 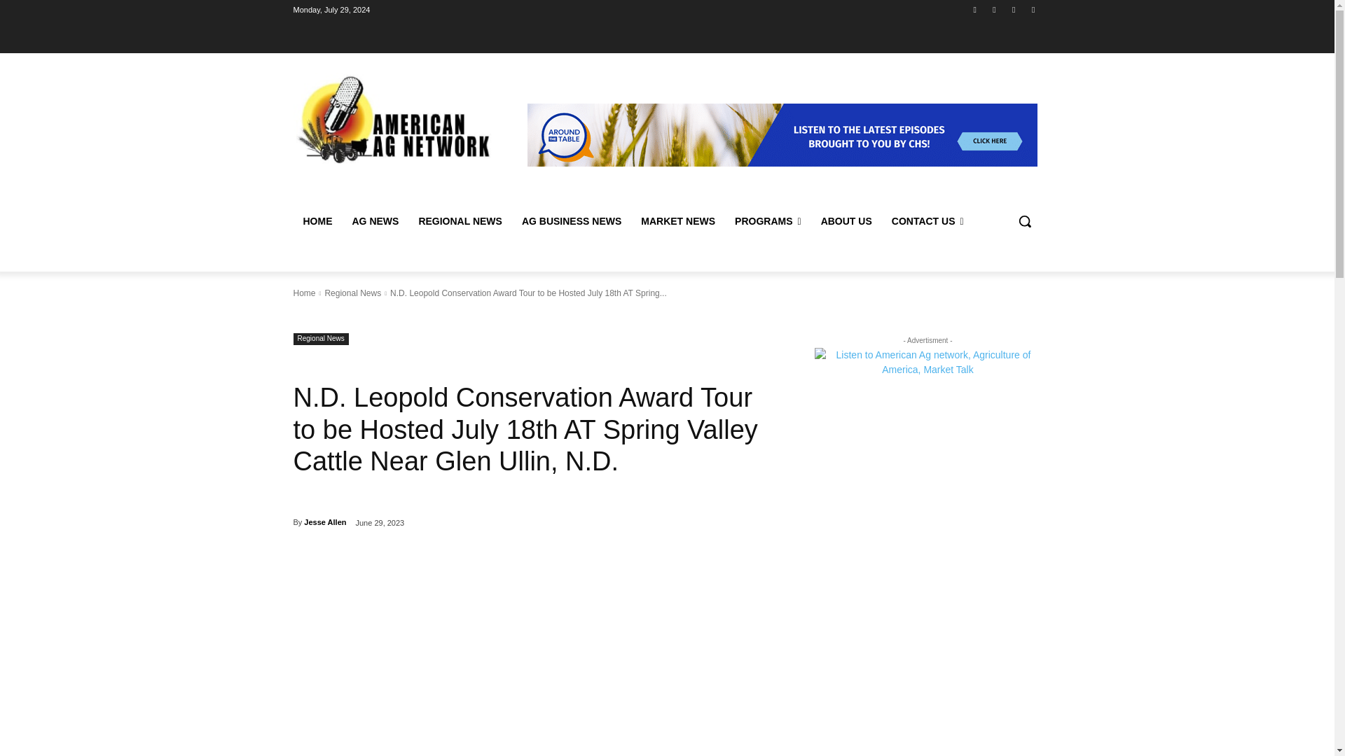 I want to click on ABOUT US, so click(x=846, y=221).